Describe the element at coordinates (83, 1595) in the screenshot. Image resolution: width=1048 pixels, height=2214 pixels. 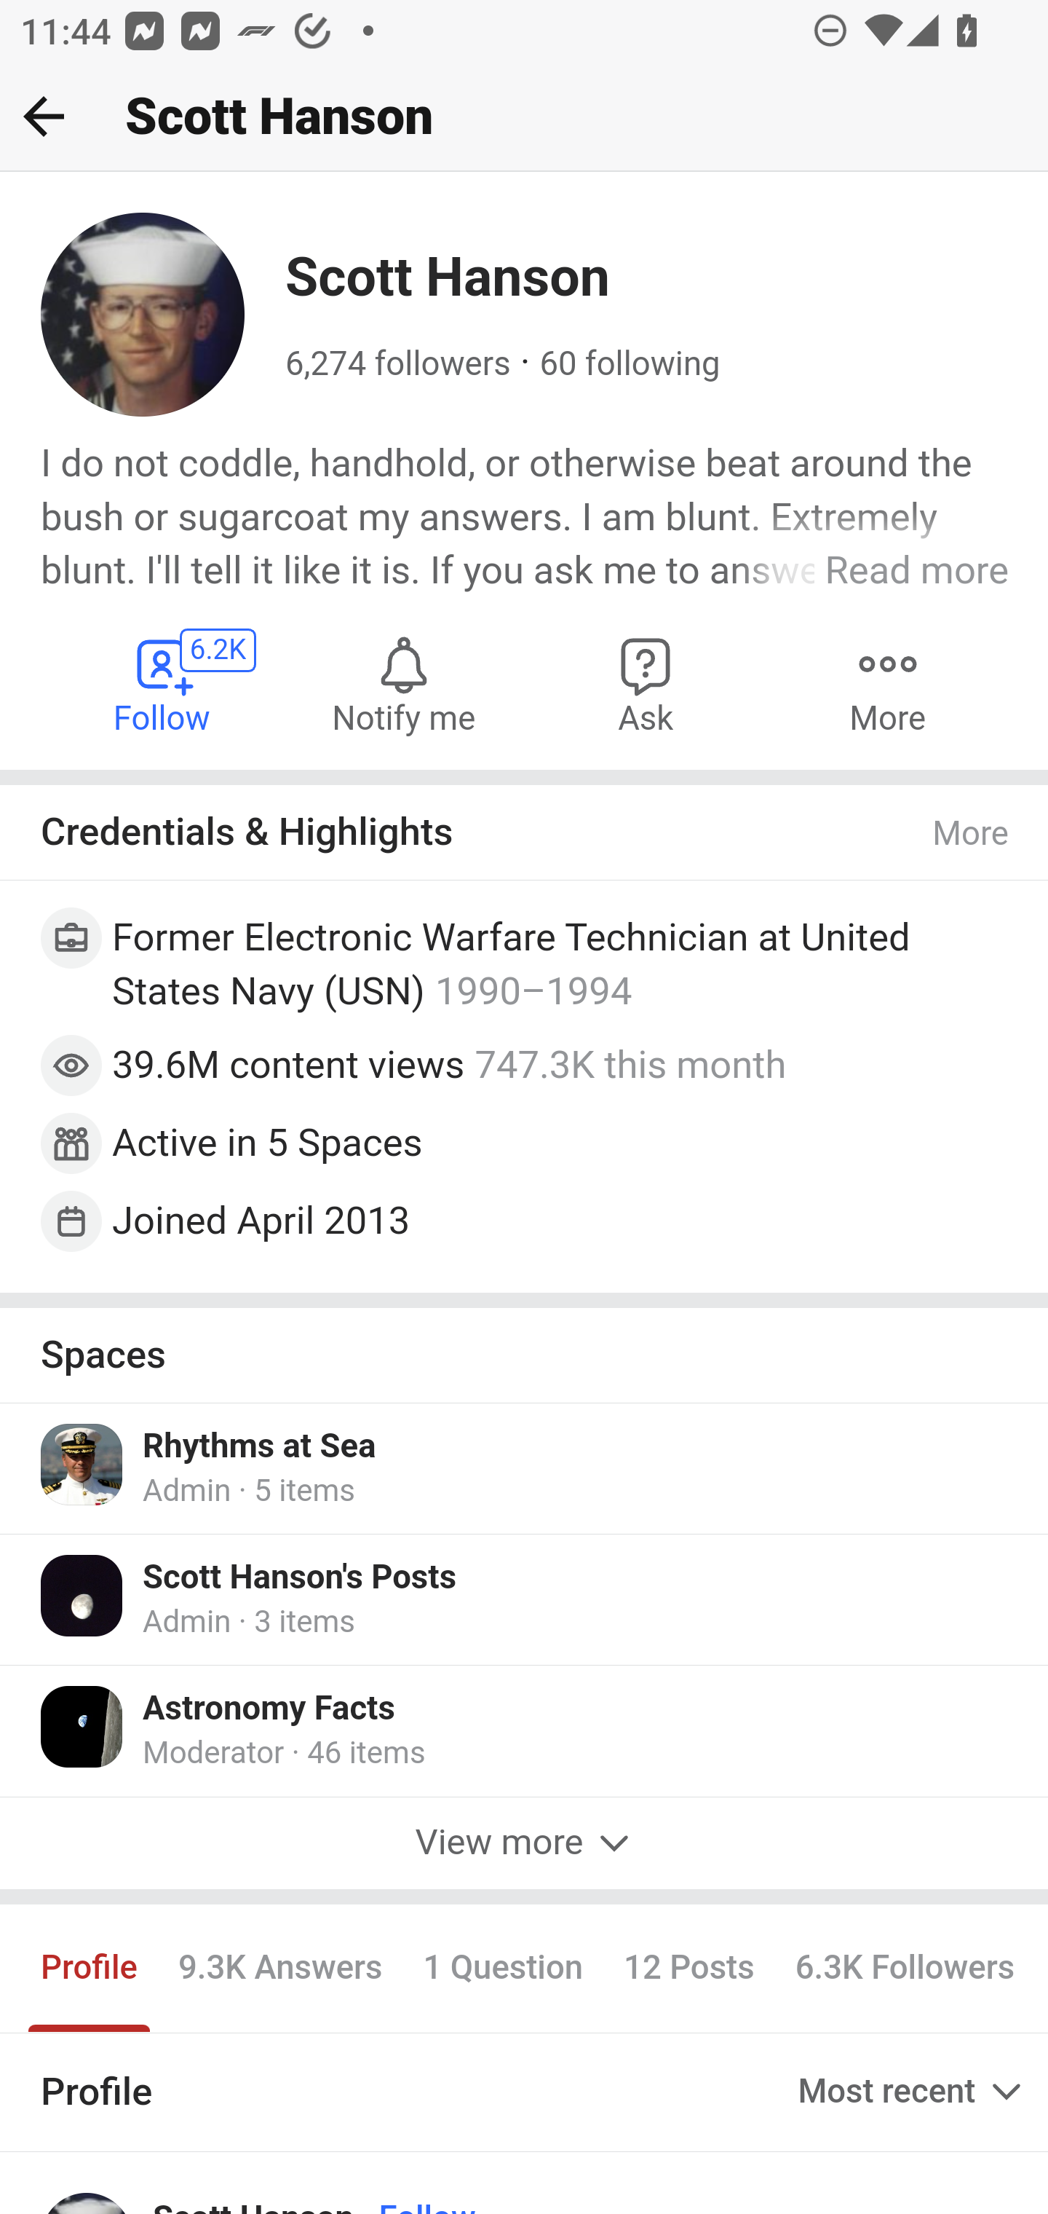
I see `Icon for Scott Hanson's Posts` at that location.